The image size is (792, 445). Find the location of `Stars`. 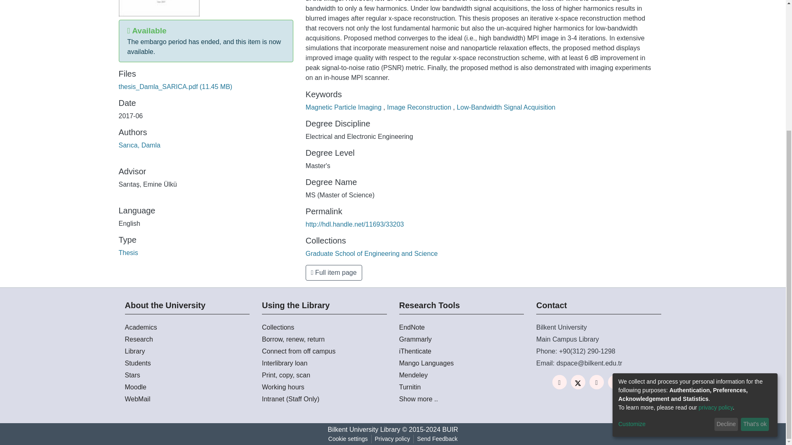

Stars is located at coordinates (186, 375).